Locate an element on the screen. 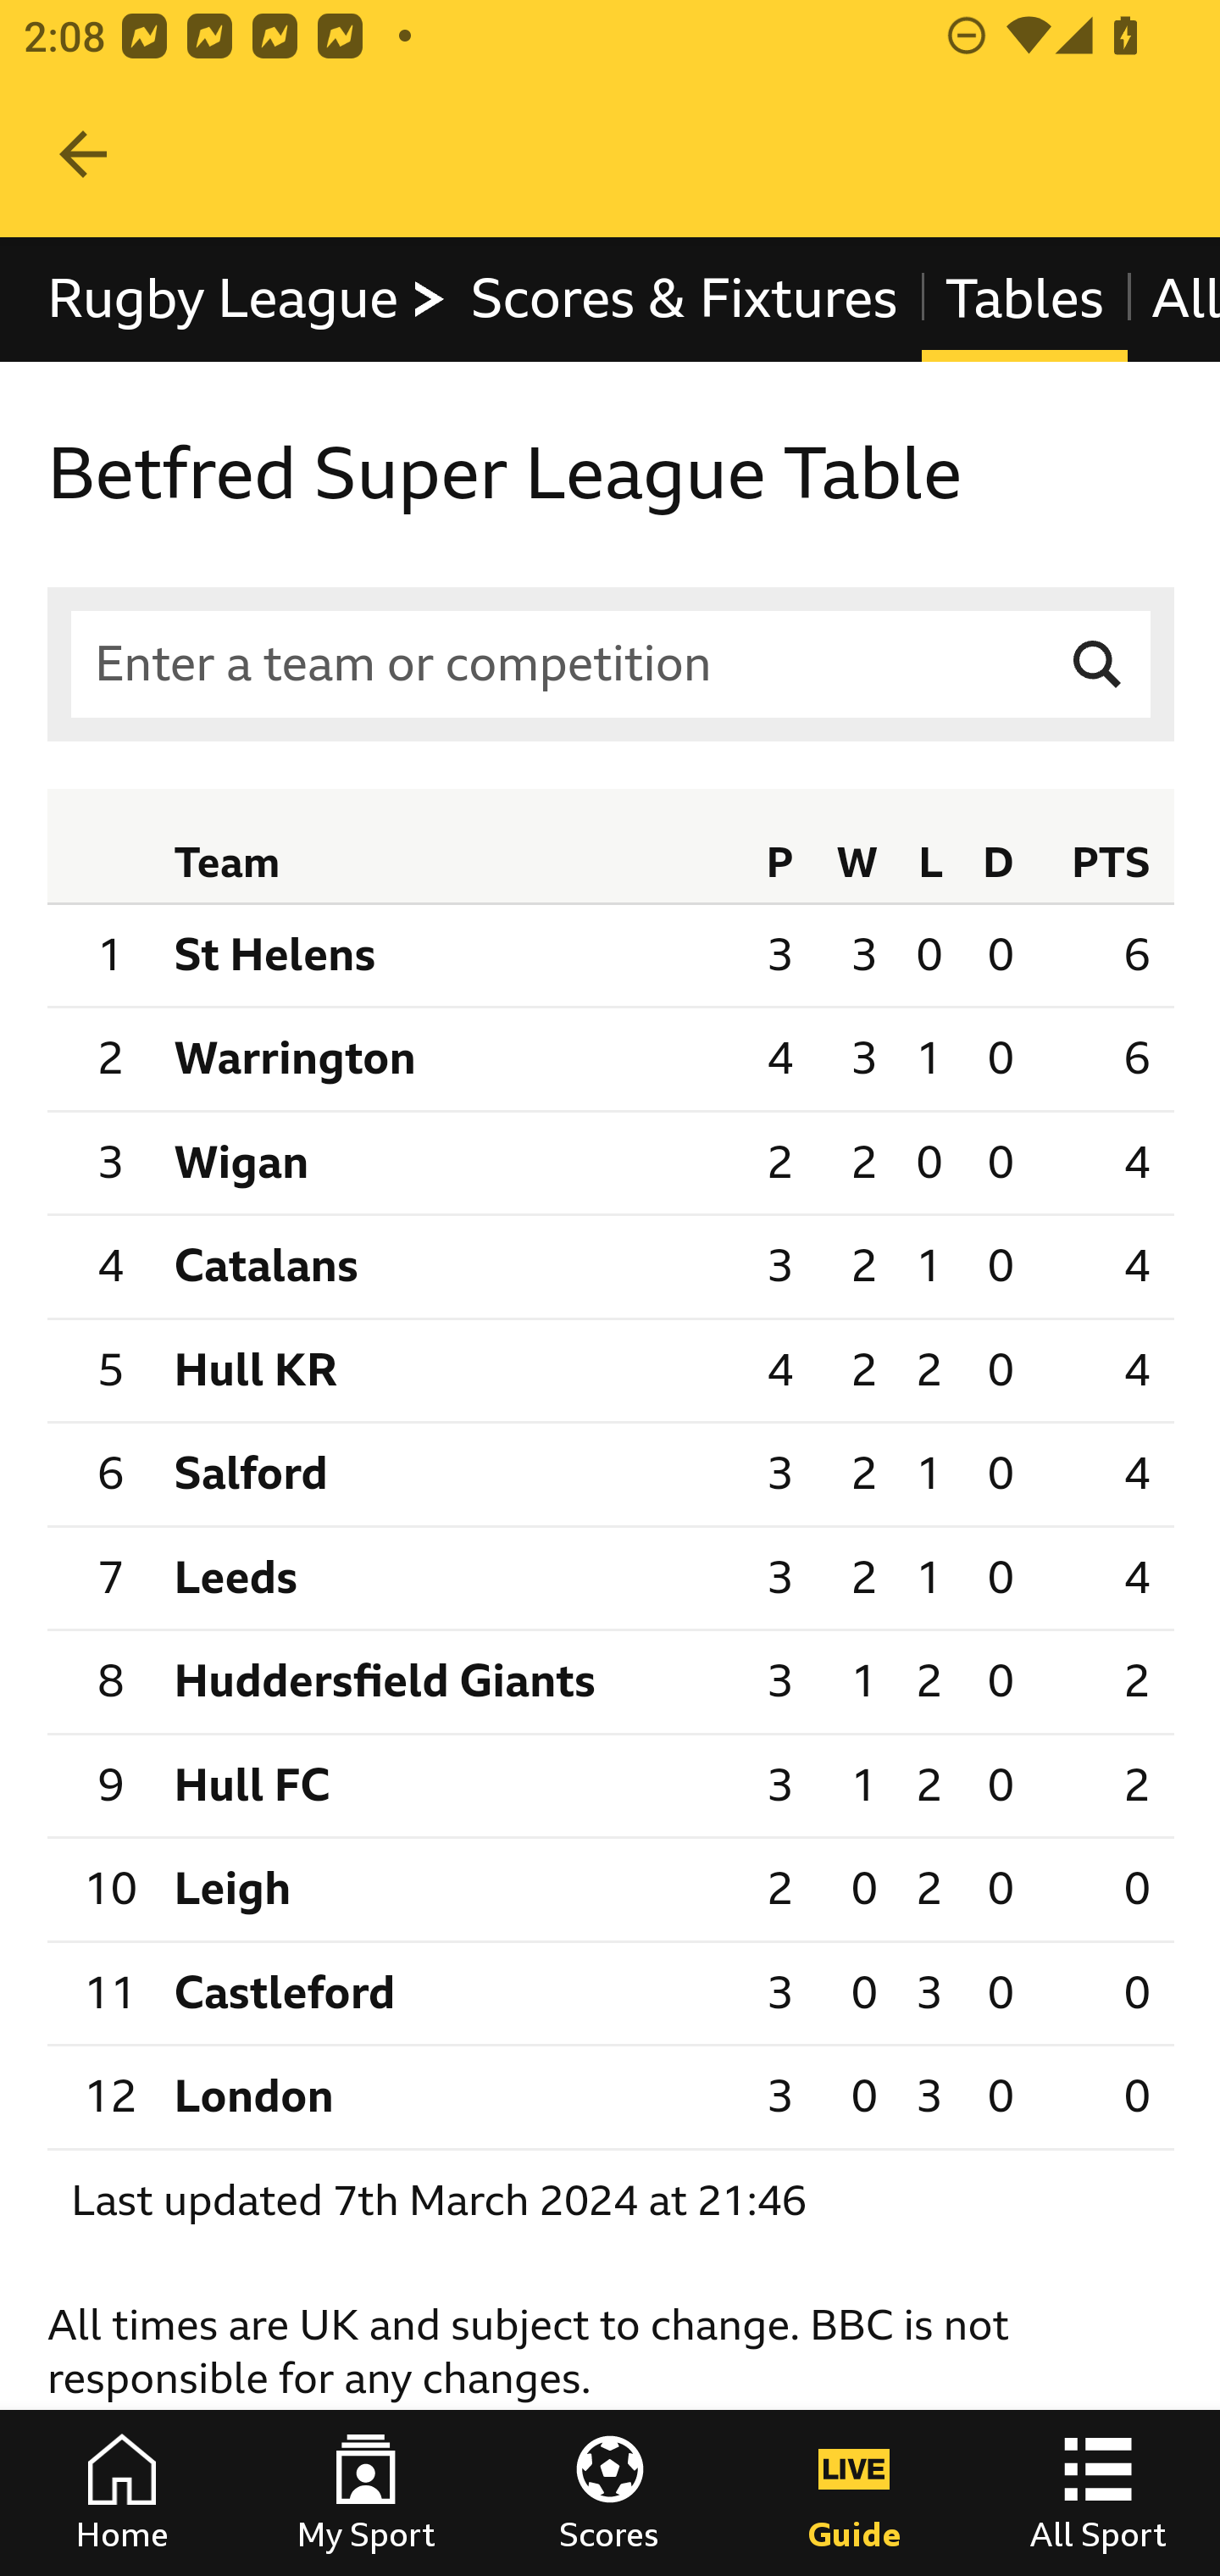  Navigate up is located at coordinates (83, 154).